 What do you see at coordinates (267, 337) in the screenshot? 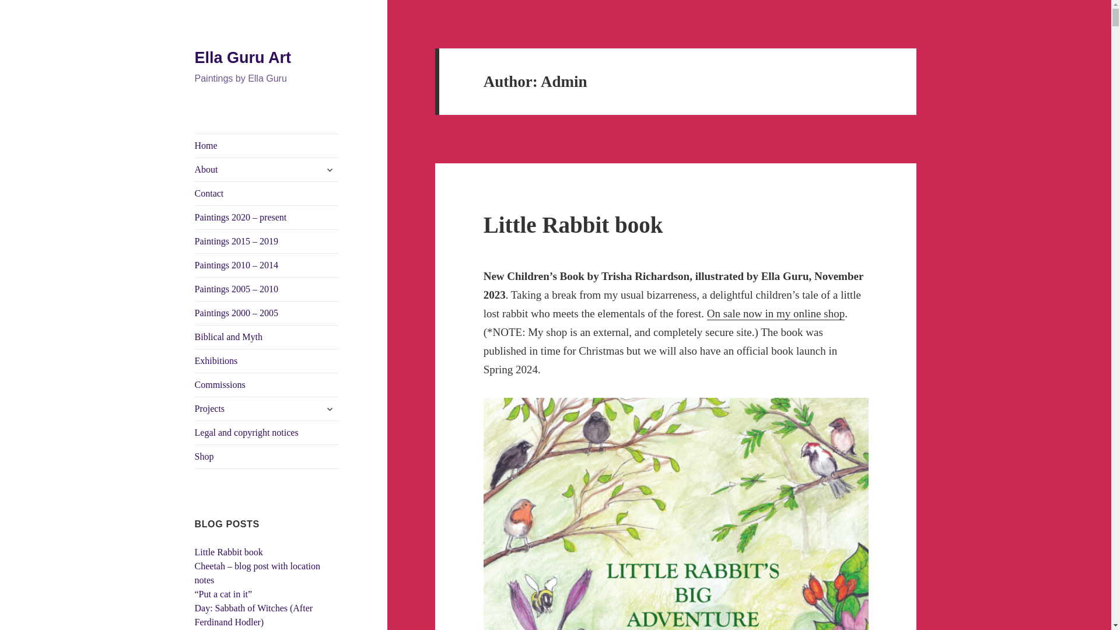
I see `Biblical and Myth` at bounding box center [267, 337].